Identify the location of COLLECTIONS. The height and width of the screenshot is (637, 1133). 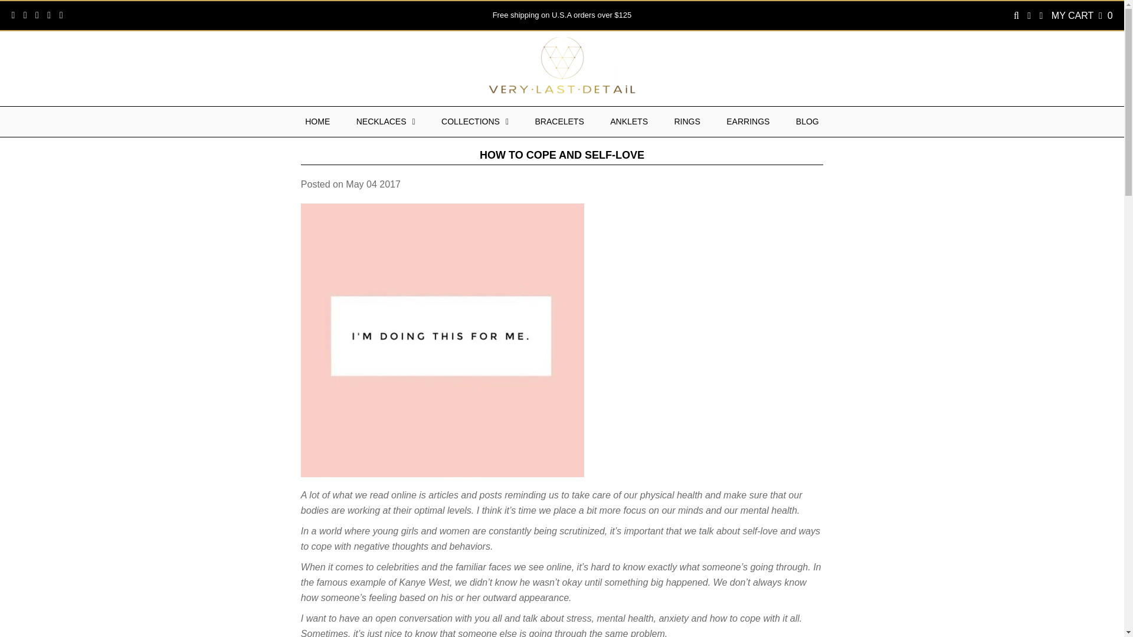
(474, 122).